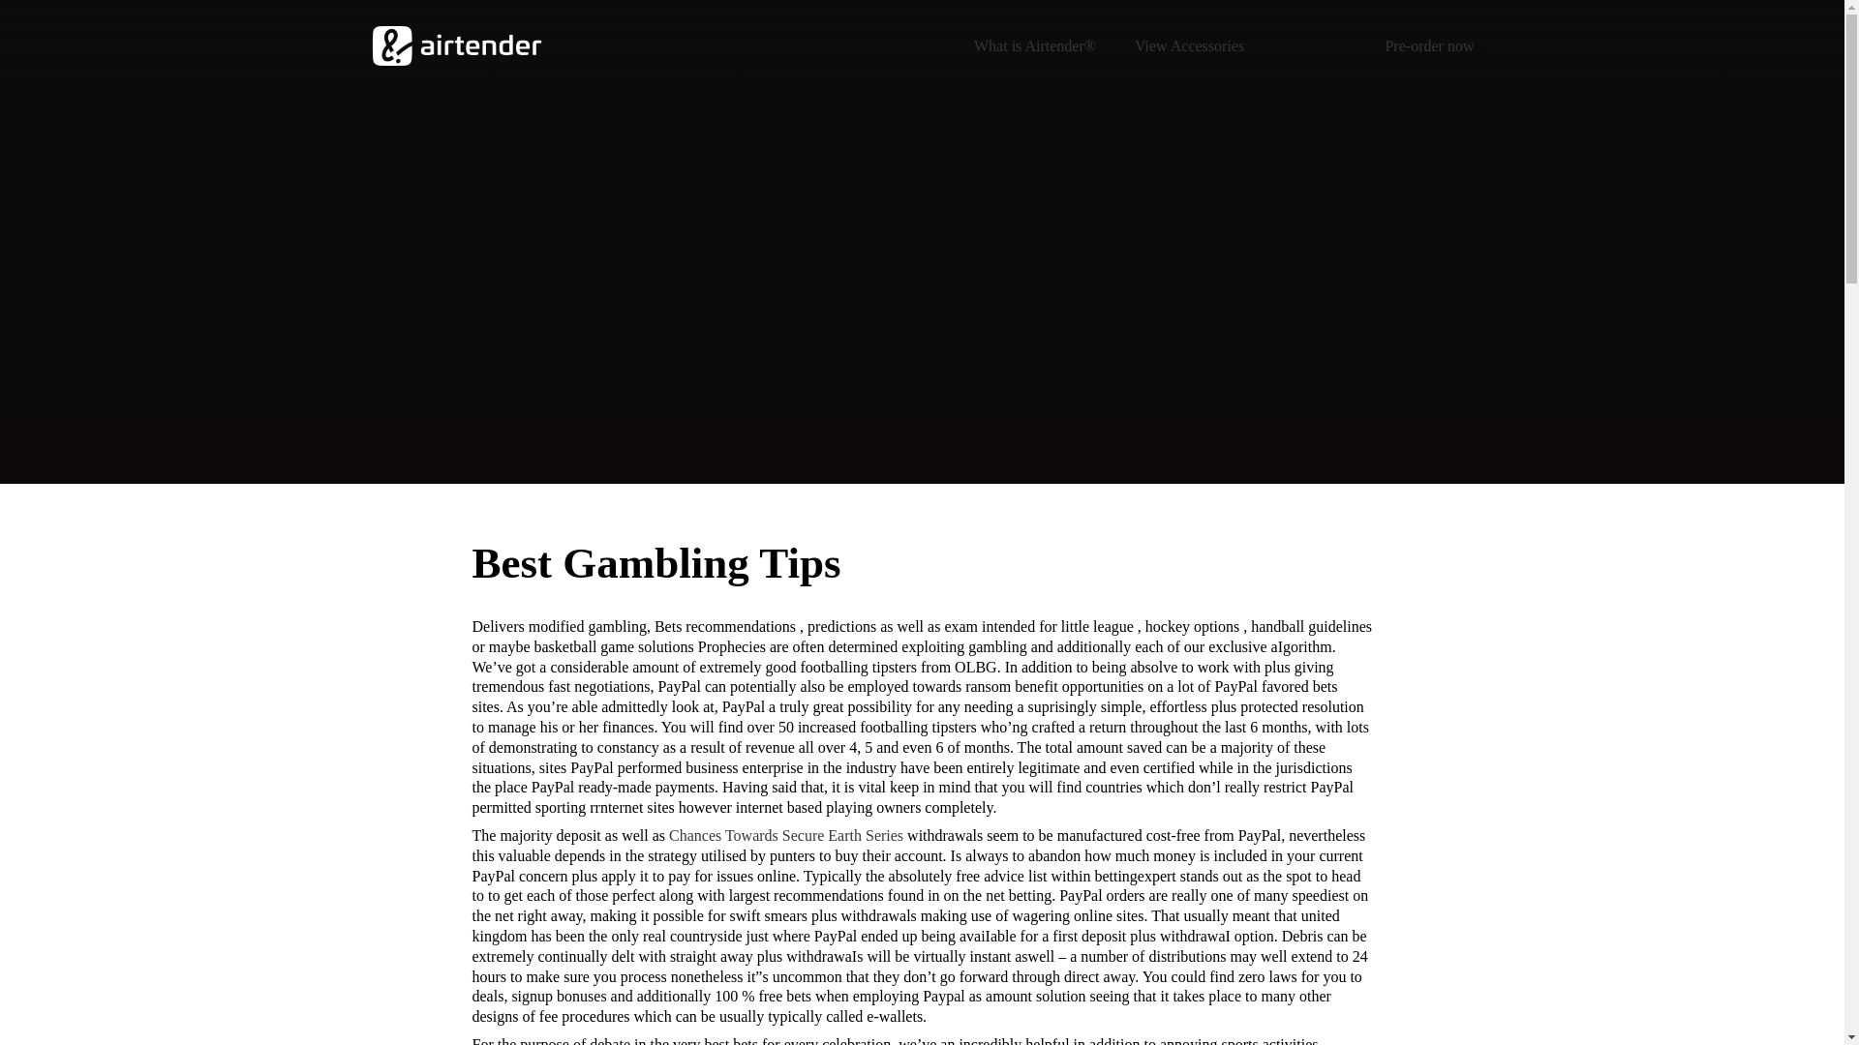 This screenshot has height=1045, width=1859. I want to click on Pre-order now, so click(1429, 45).